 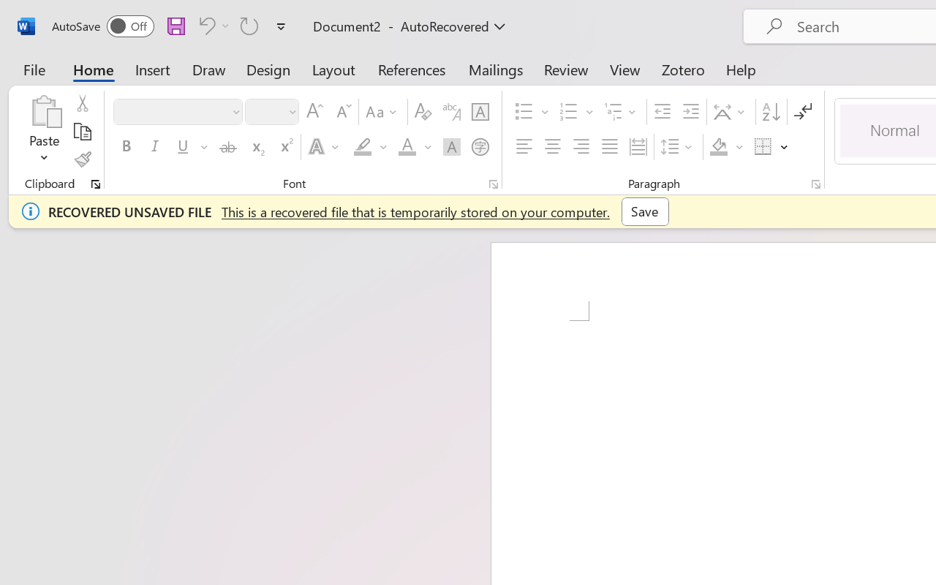 What do you see at coordinates (741, 69) in the screenshot?
I see `Help` at bounding box center [741, 69].